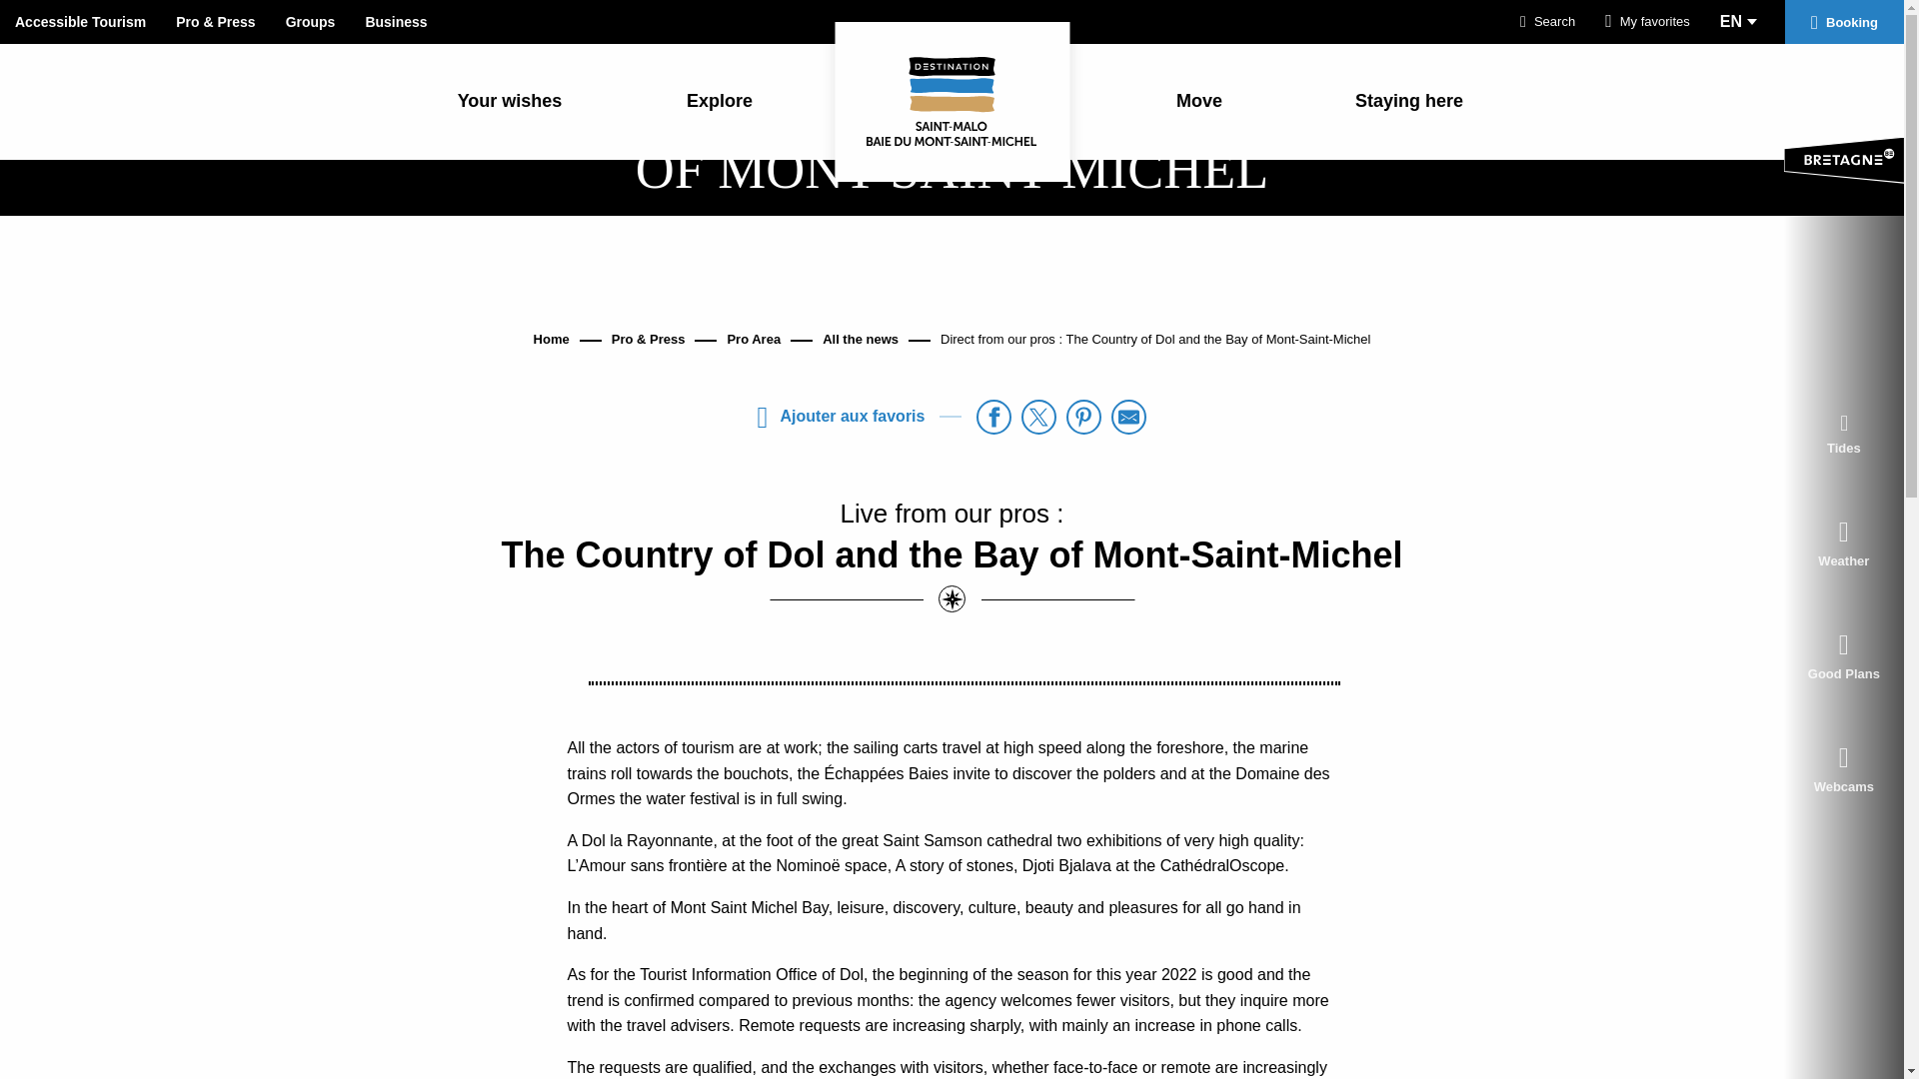  Describe the element at coordinates (860, 338) in the screenshot. I see `All the news` at that location.